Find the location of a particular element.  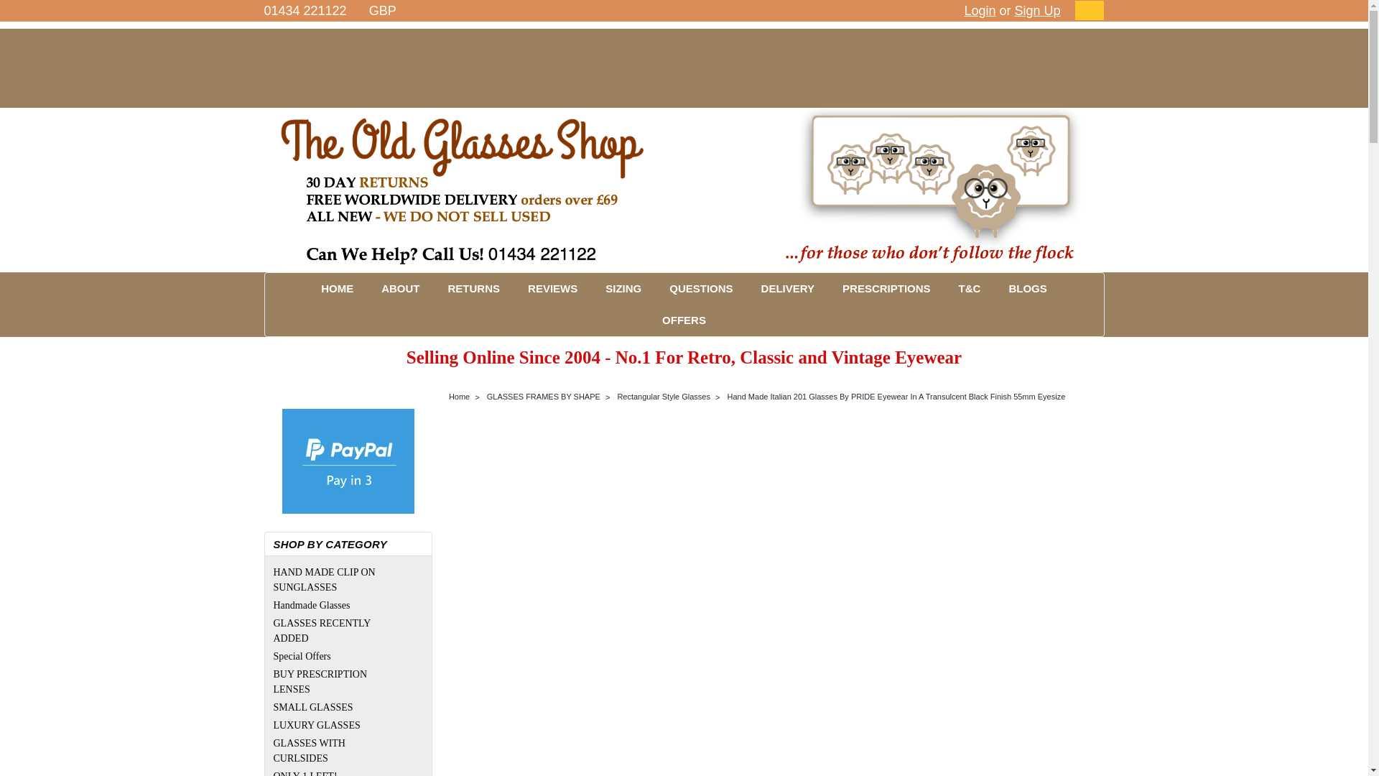

GBP is located at coordinates (389, 11).